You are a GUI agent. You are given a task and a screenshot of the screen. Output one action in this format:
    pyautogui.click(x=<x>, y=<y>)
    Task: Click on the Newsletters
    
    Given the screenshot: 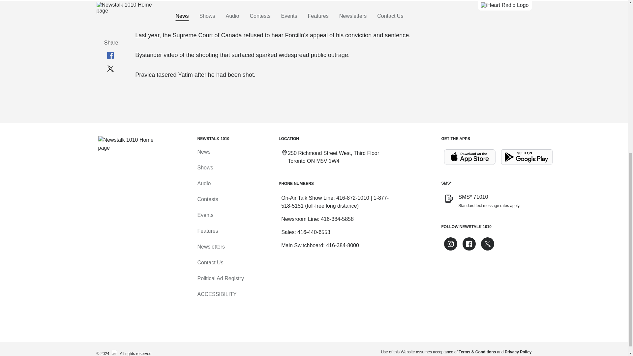 What is the action you would take?
    pyautogui.click(x=211, y=247)
    